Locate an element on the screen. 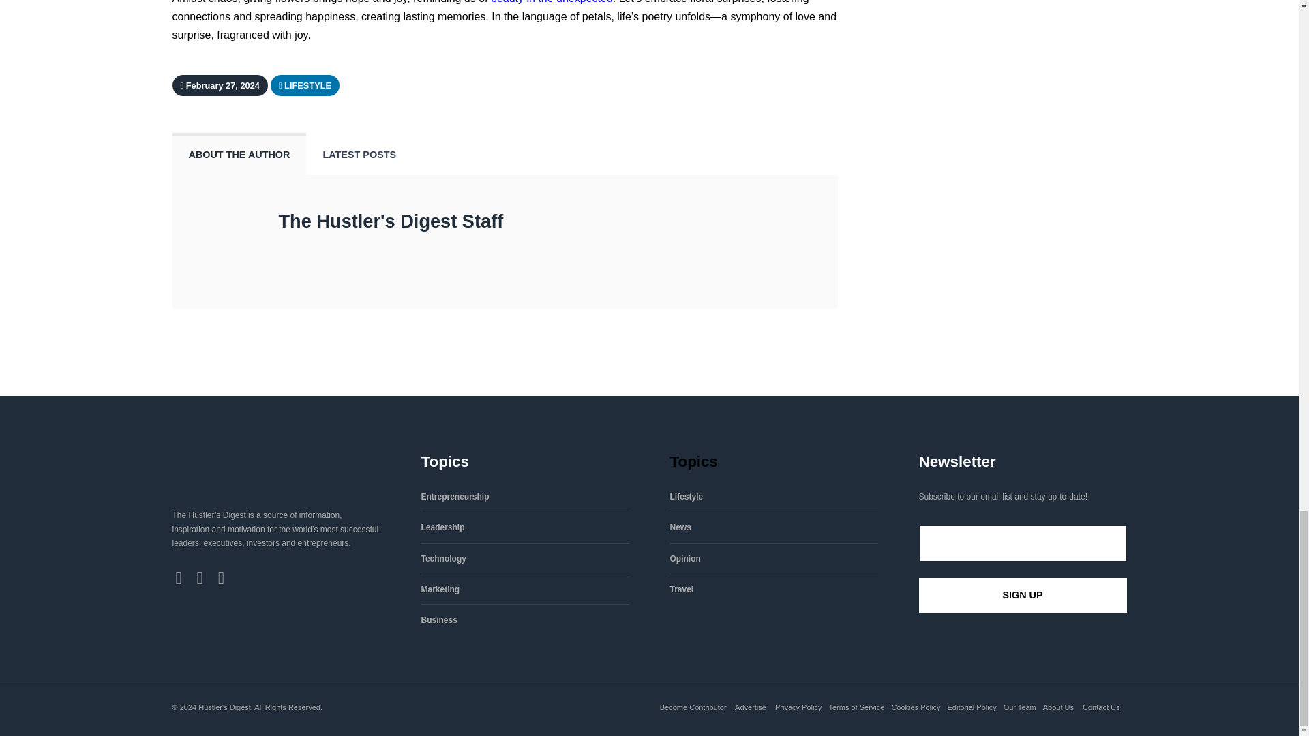 This screenshot has height=736, width=1309. The Hustler's Digest Staff is located at coordinates (390, 221).